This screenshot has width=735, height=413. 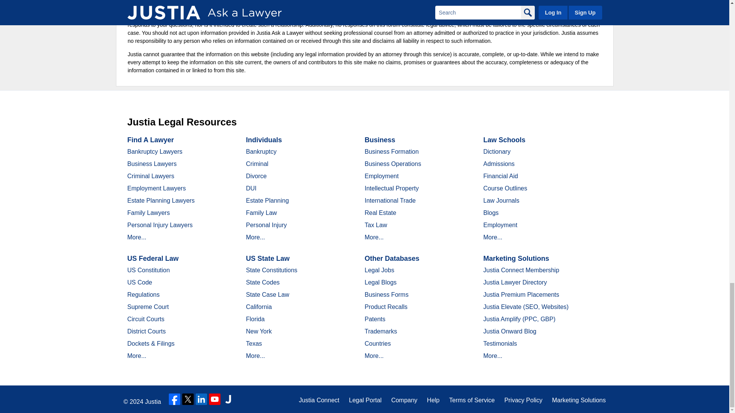 I want to click on Justia Lawyer Directory, so click(x=228, y=399).